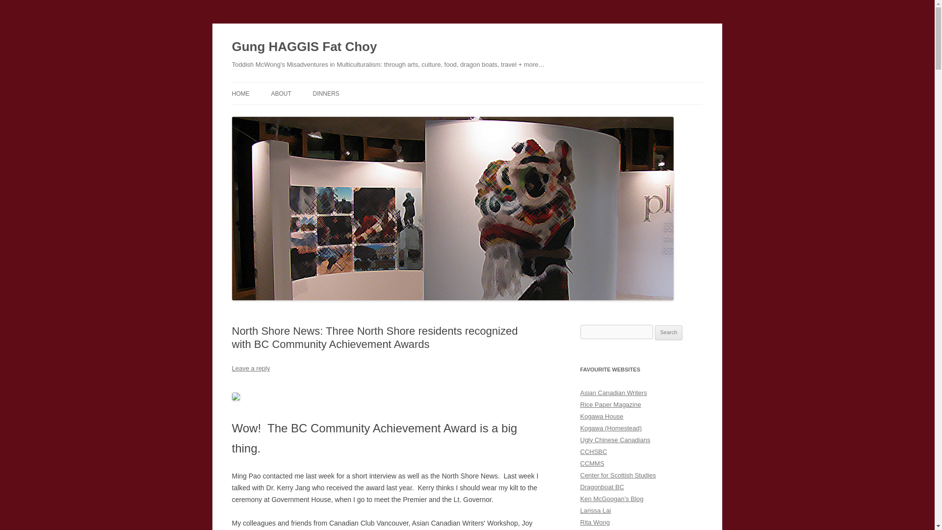 Image resolution: width=942 pixels, height=530 pixels. I want to click on ABOUT, so click(281, 93).